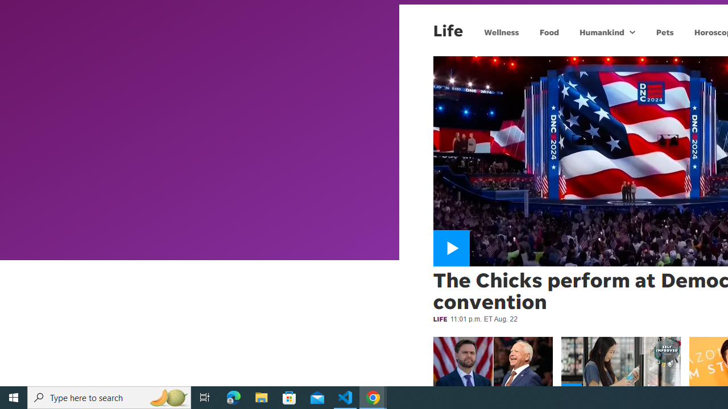 The height and width of the screenshot is (409, 728). Describe the element at coordinates (205, 398) in the screenshot. I see `Task View` at that location.